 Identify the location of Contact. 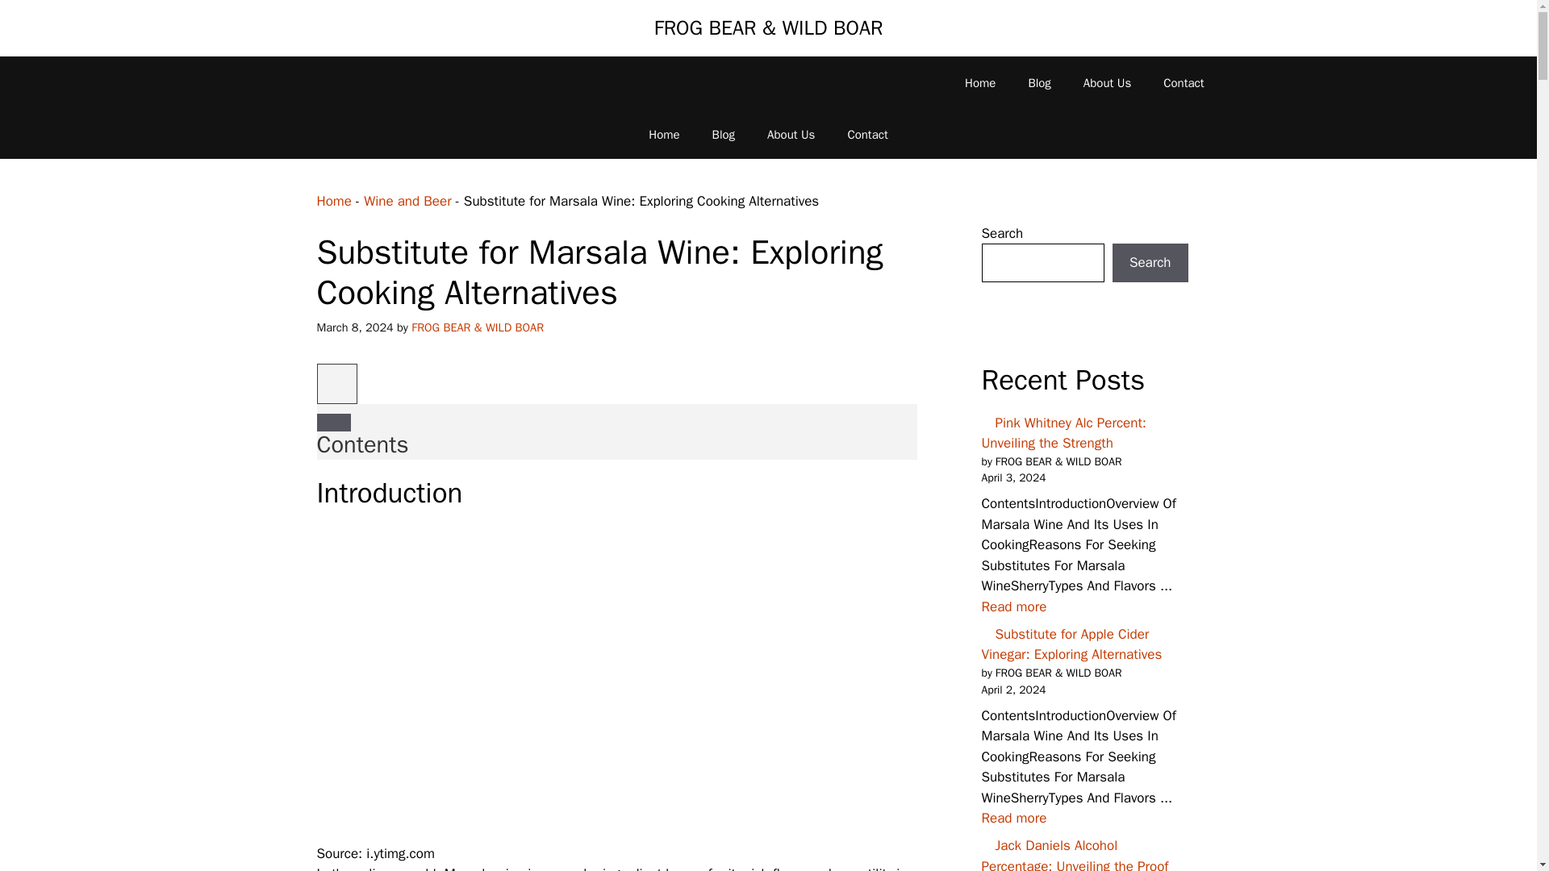
(1184, 82).